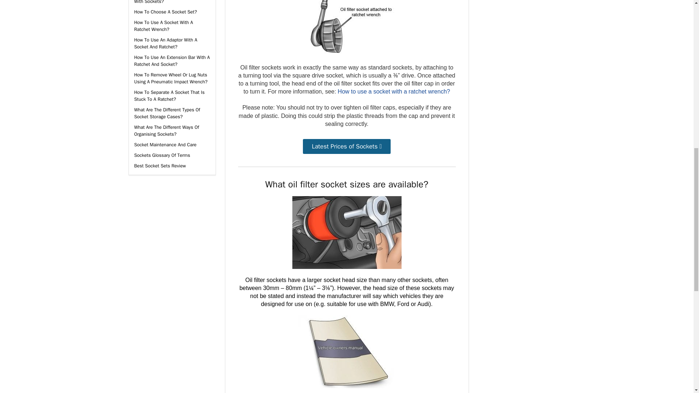 This screenshot has height=393, width=699. What do you see at coordinates (169, 95) in the screenshot?
I see `How To Separate A Socket That Is Stuck To A Ratchet?` at bounding box center [169, 95].